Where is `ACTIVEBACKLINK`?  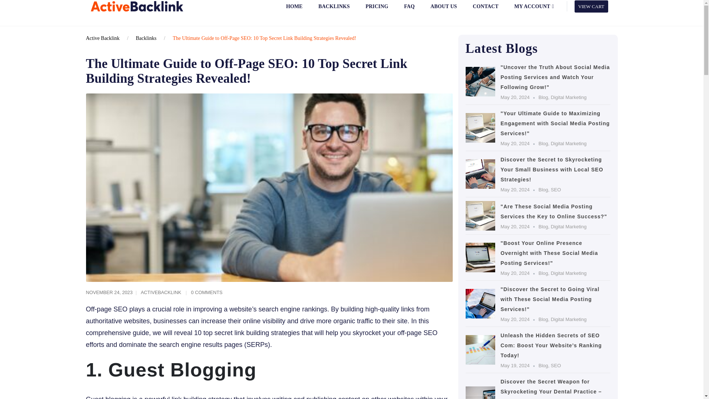 ACTIVEBACKLINK is located at coordinates (161, 293).